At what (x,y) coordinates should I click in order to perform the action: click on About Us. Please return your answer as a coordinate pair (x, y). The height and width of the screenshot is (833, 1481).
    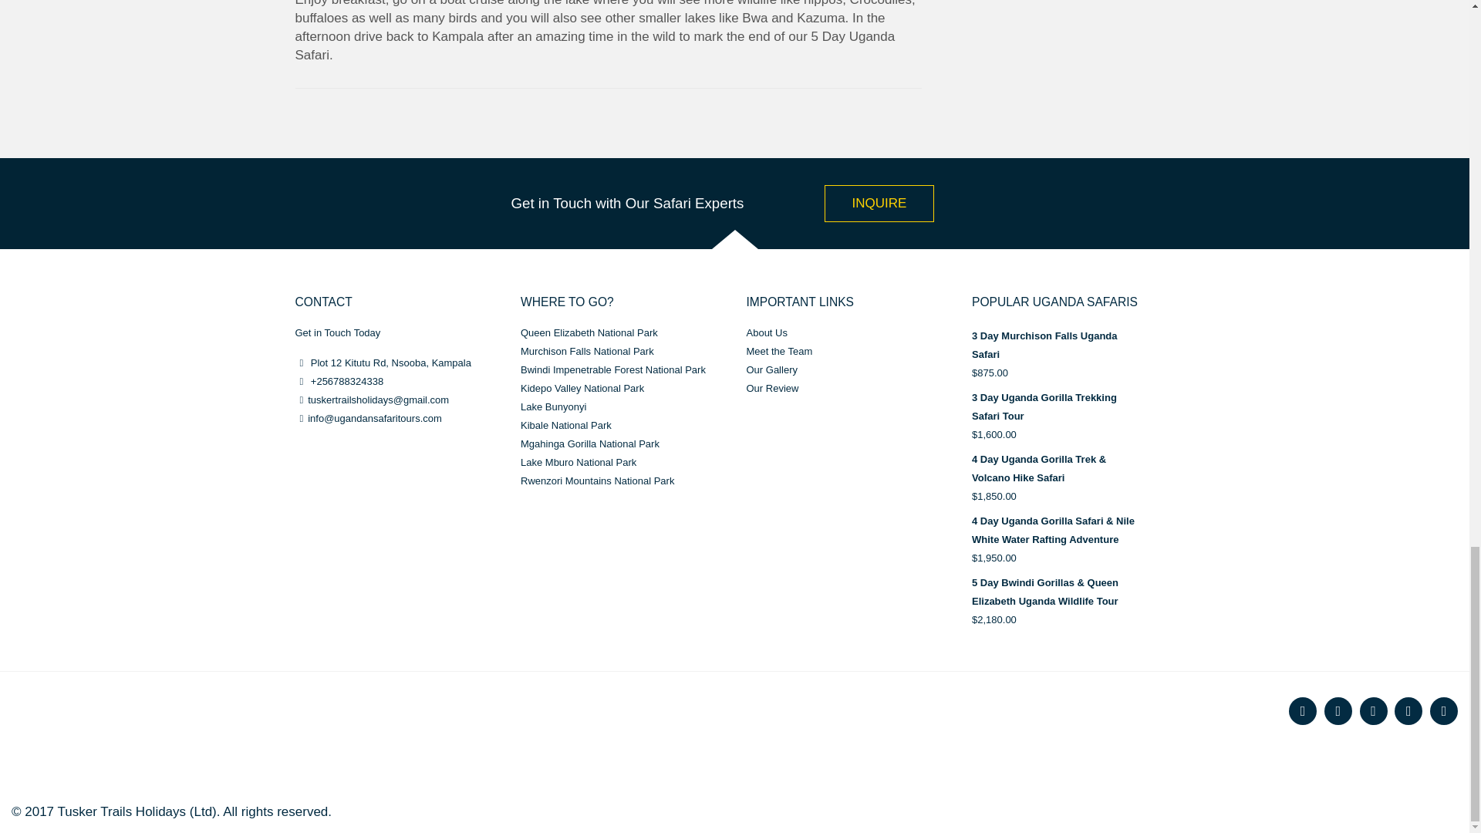
    Looking at the image, I should click on (767, 332).